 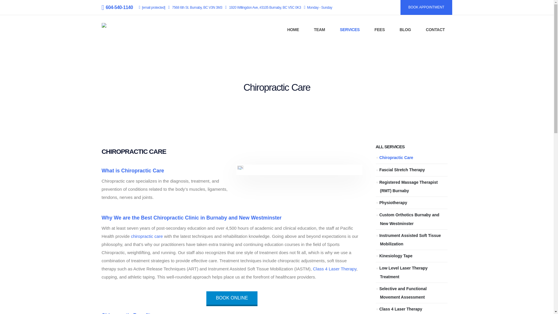 What do you see at coordinates (197, 8) in the screenshot?
I see `Pacific Health 6th Street` at bounding box center [197, 8].